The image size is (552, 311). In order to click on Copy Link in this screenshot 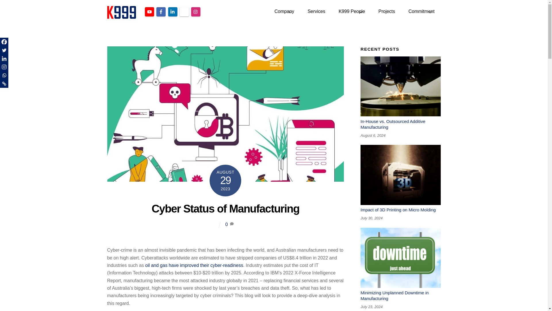, I will do `click(4, 84)`.